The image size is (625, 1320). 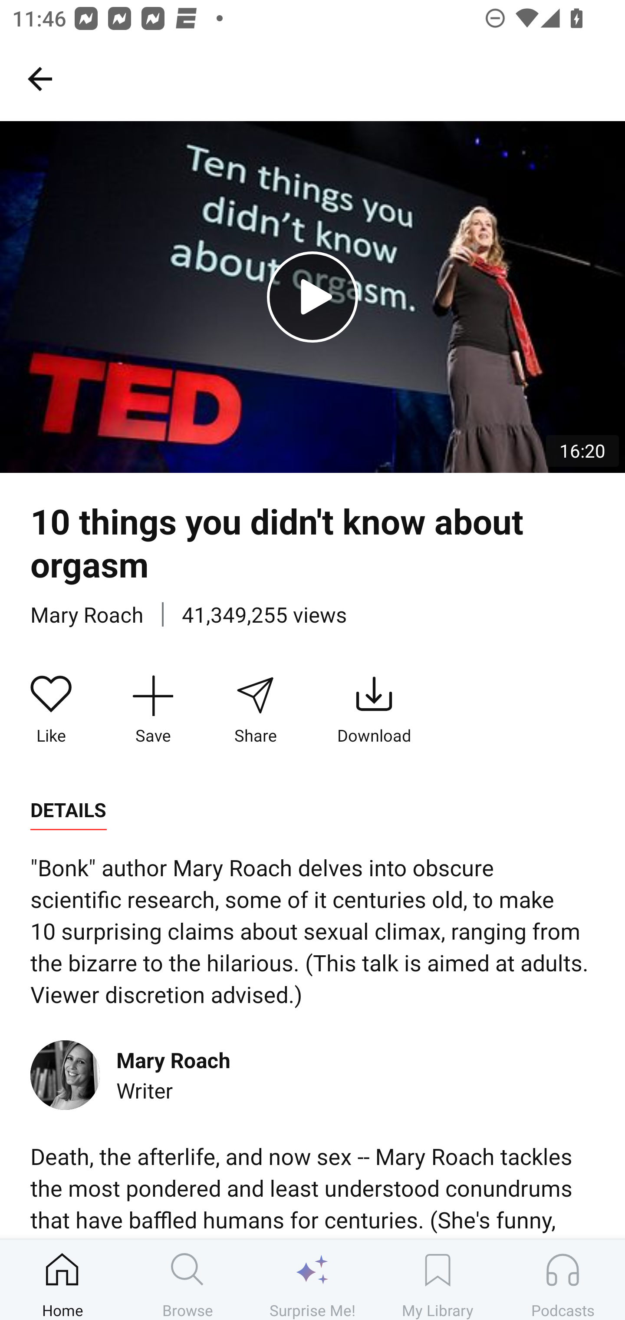 What do you see at coordinates (187, 1280) in the screenshot?
I see `Browse` at bounding box center [187, 1280].